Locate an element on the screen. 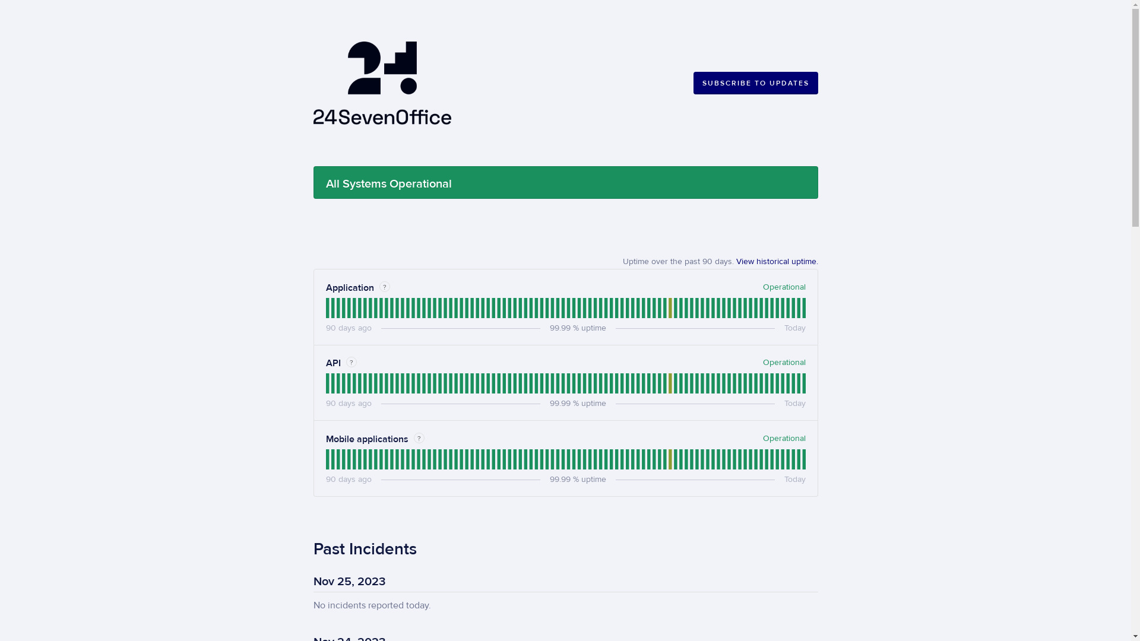 The height and width of the screenshot is (641, 1140). View historical uptime. is located at coordinates (777, 262).